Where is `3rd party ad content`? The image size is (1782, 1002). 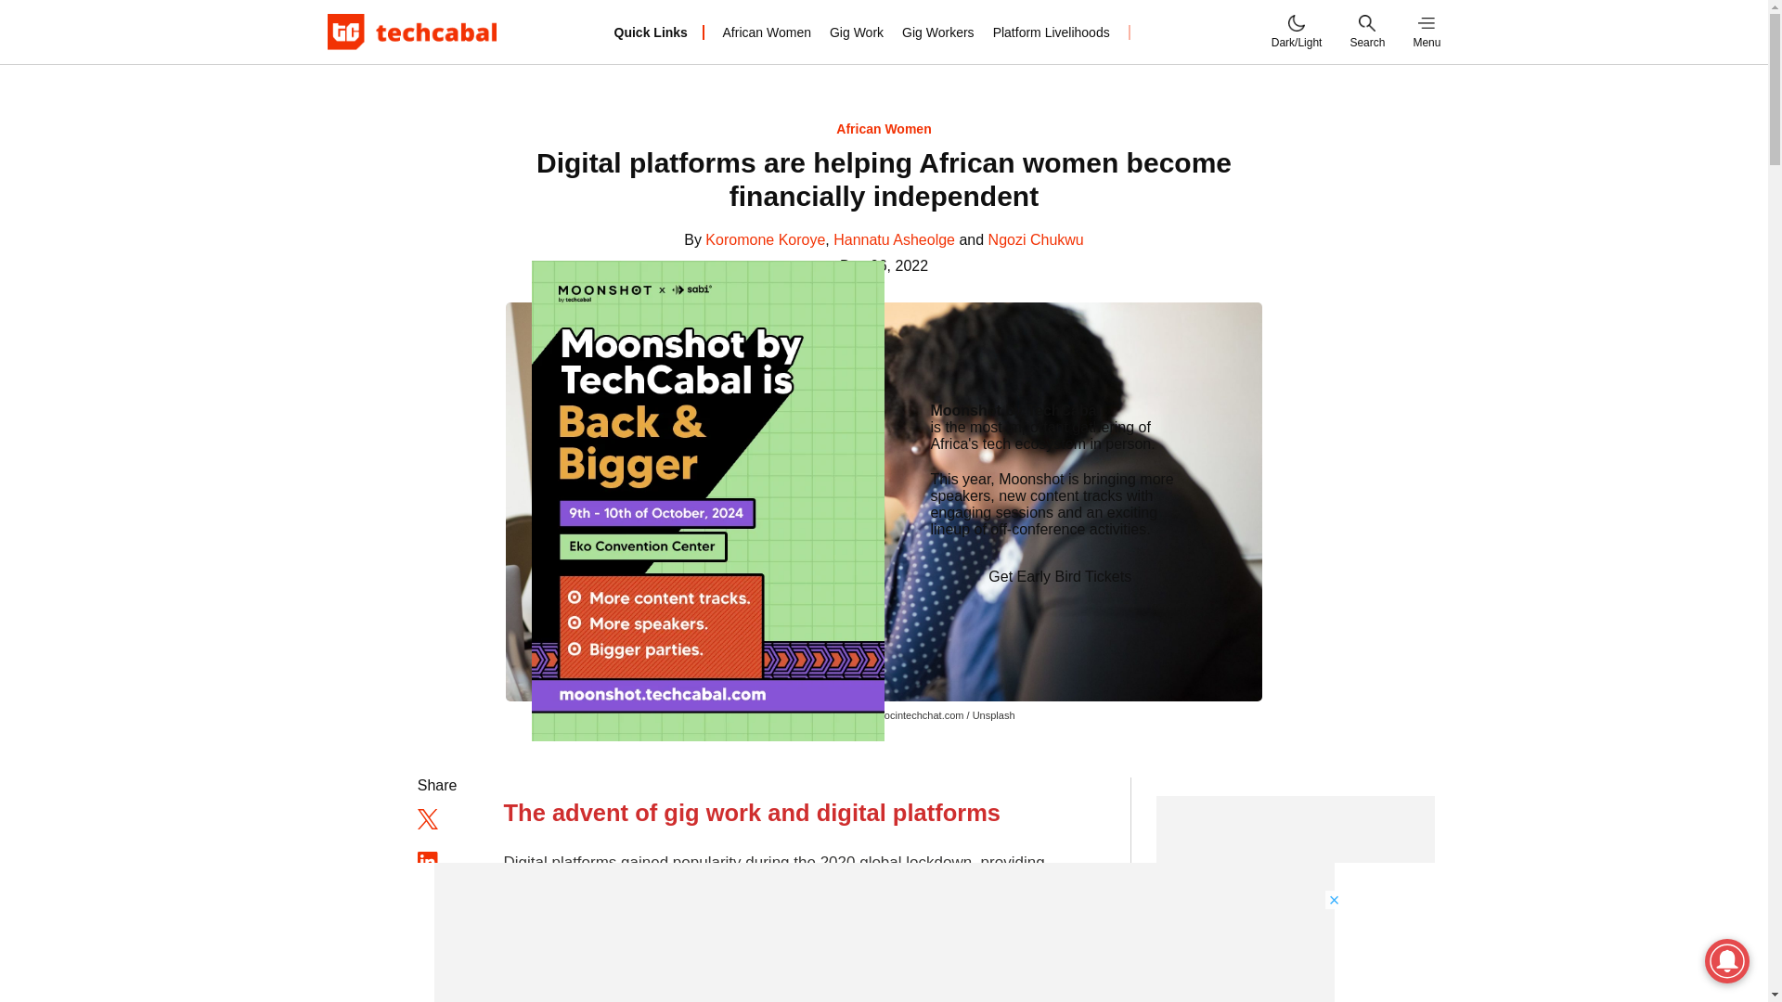 3rd party ad content is located at coordinates (1296, 898).